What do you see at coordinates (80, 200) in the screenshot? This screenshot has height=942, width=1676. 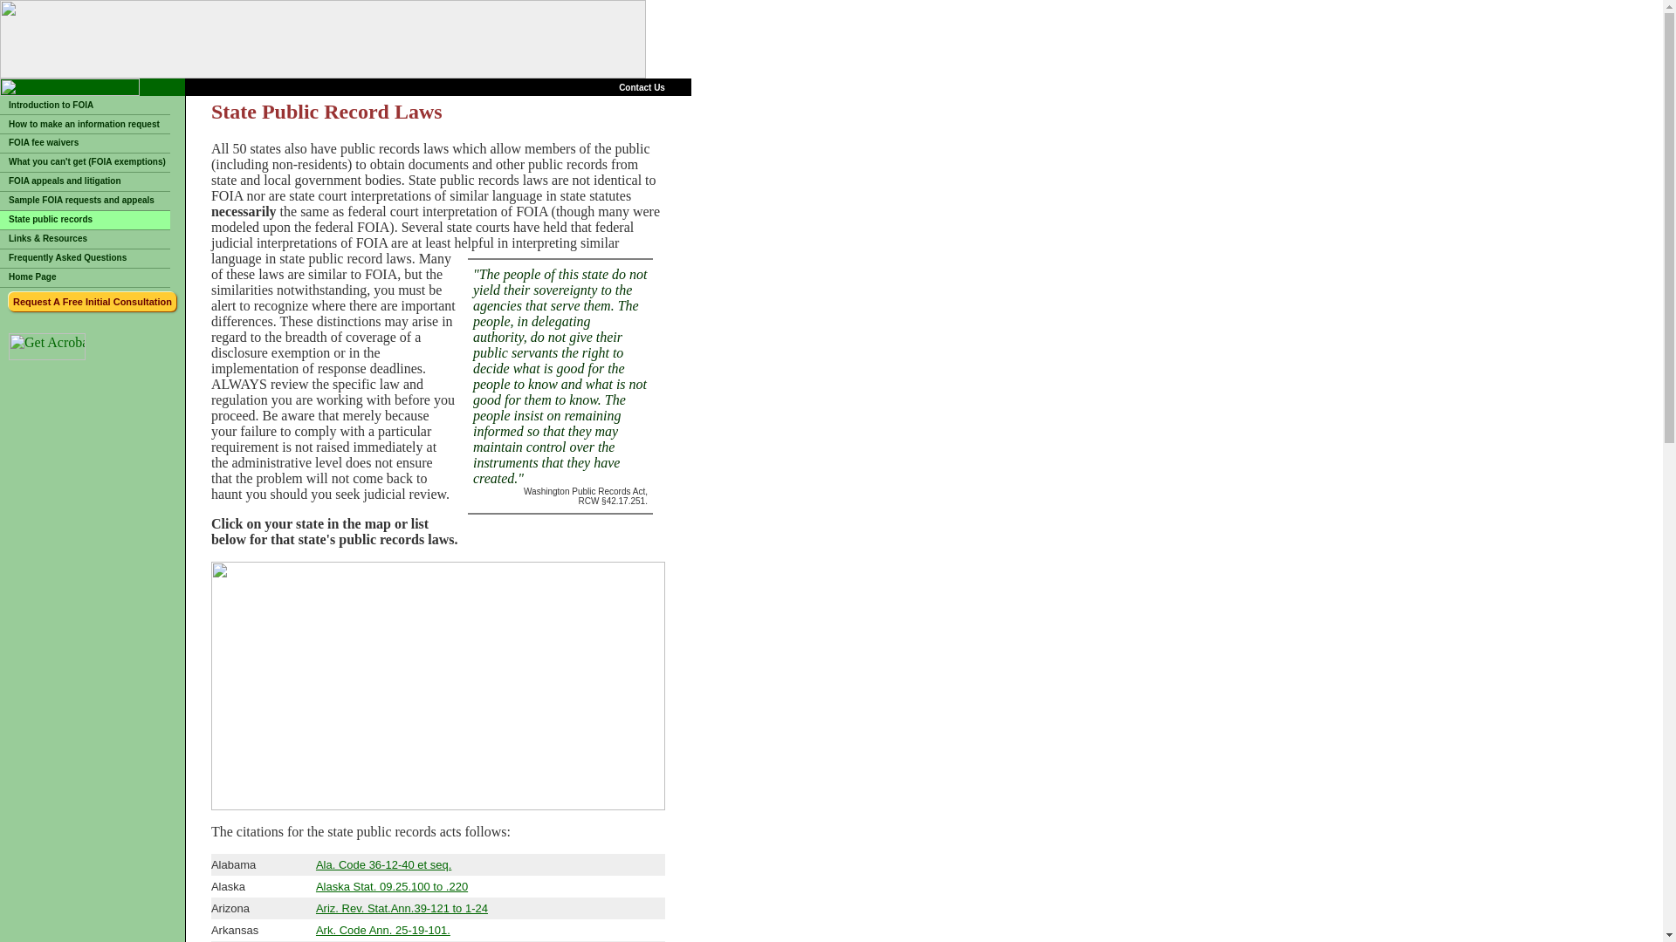 I see `Sample FOIA requests and appeals` at bounding box center [80, 200].